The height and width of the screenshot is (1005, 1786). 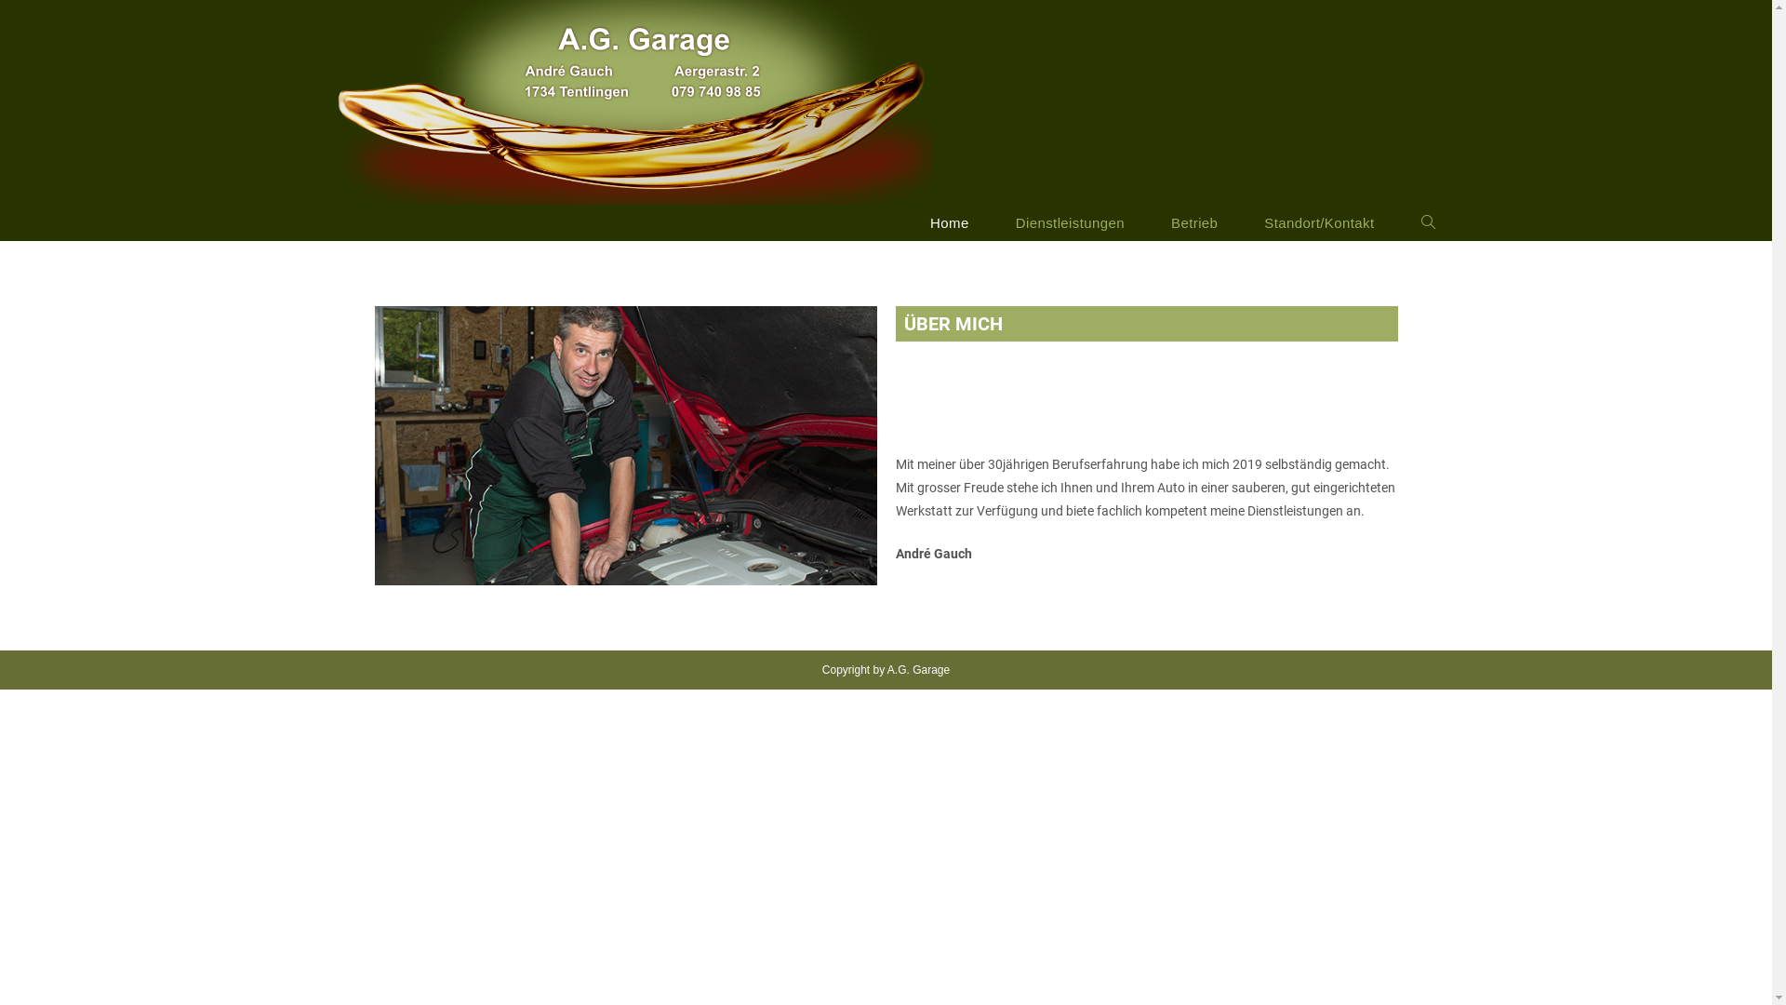 I want to click on Dienstleistungen, so click(x=1070, y=223).